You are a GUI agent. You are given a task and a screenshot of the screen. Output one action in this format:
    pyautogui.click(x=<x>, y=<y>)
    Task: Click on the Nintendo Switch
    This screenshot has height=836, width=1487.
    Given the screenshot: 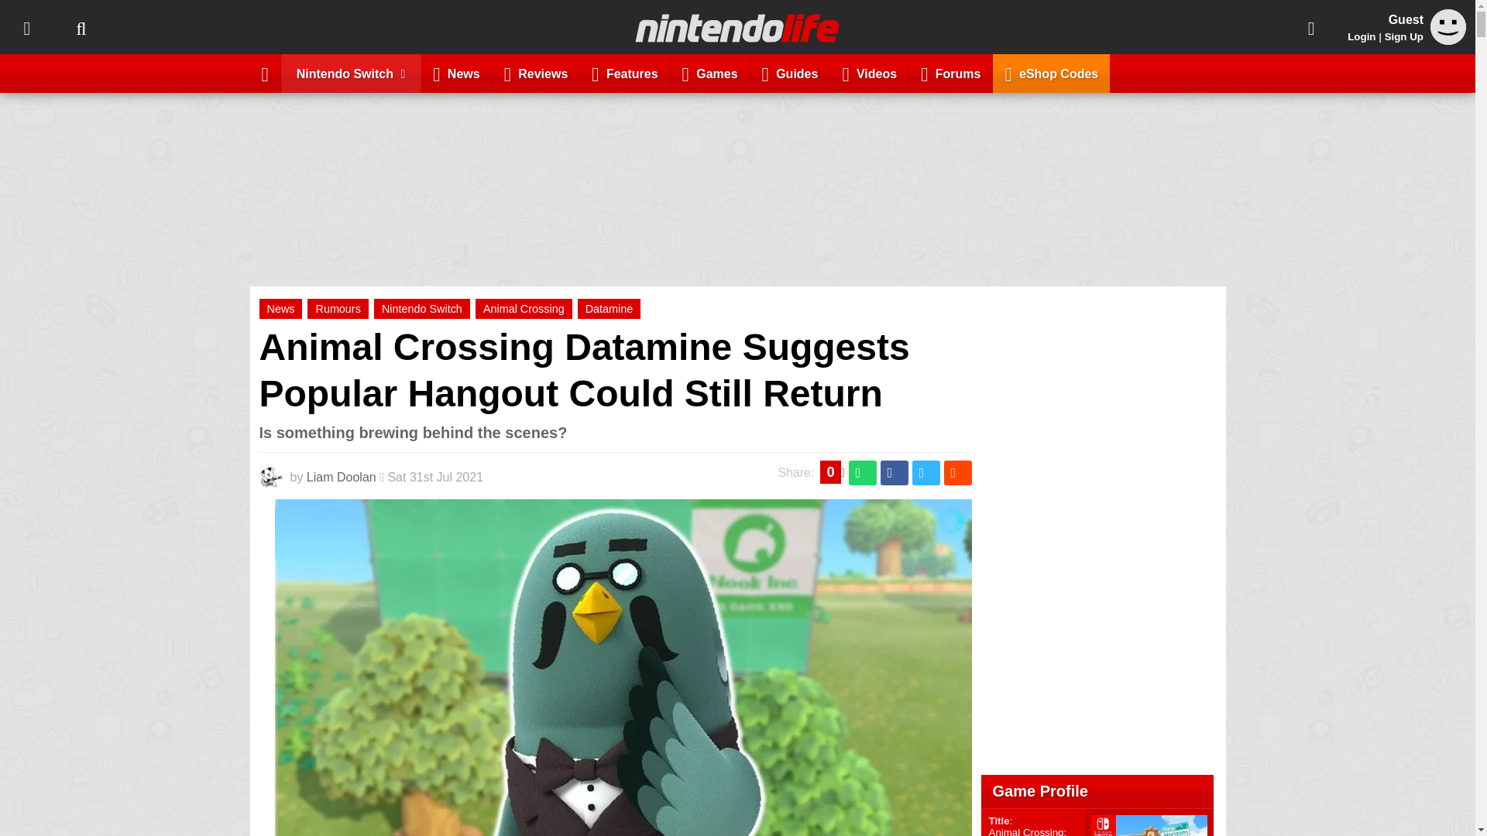 What is the action you would take?
    pyautogui.click(x=352, y=73)
    